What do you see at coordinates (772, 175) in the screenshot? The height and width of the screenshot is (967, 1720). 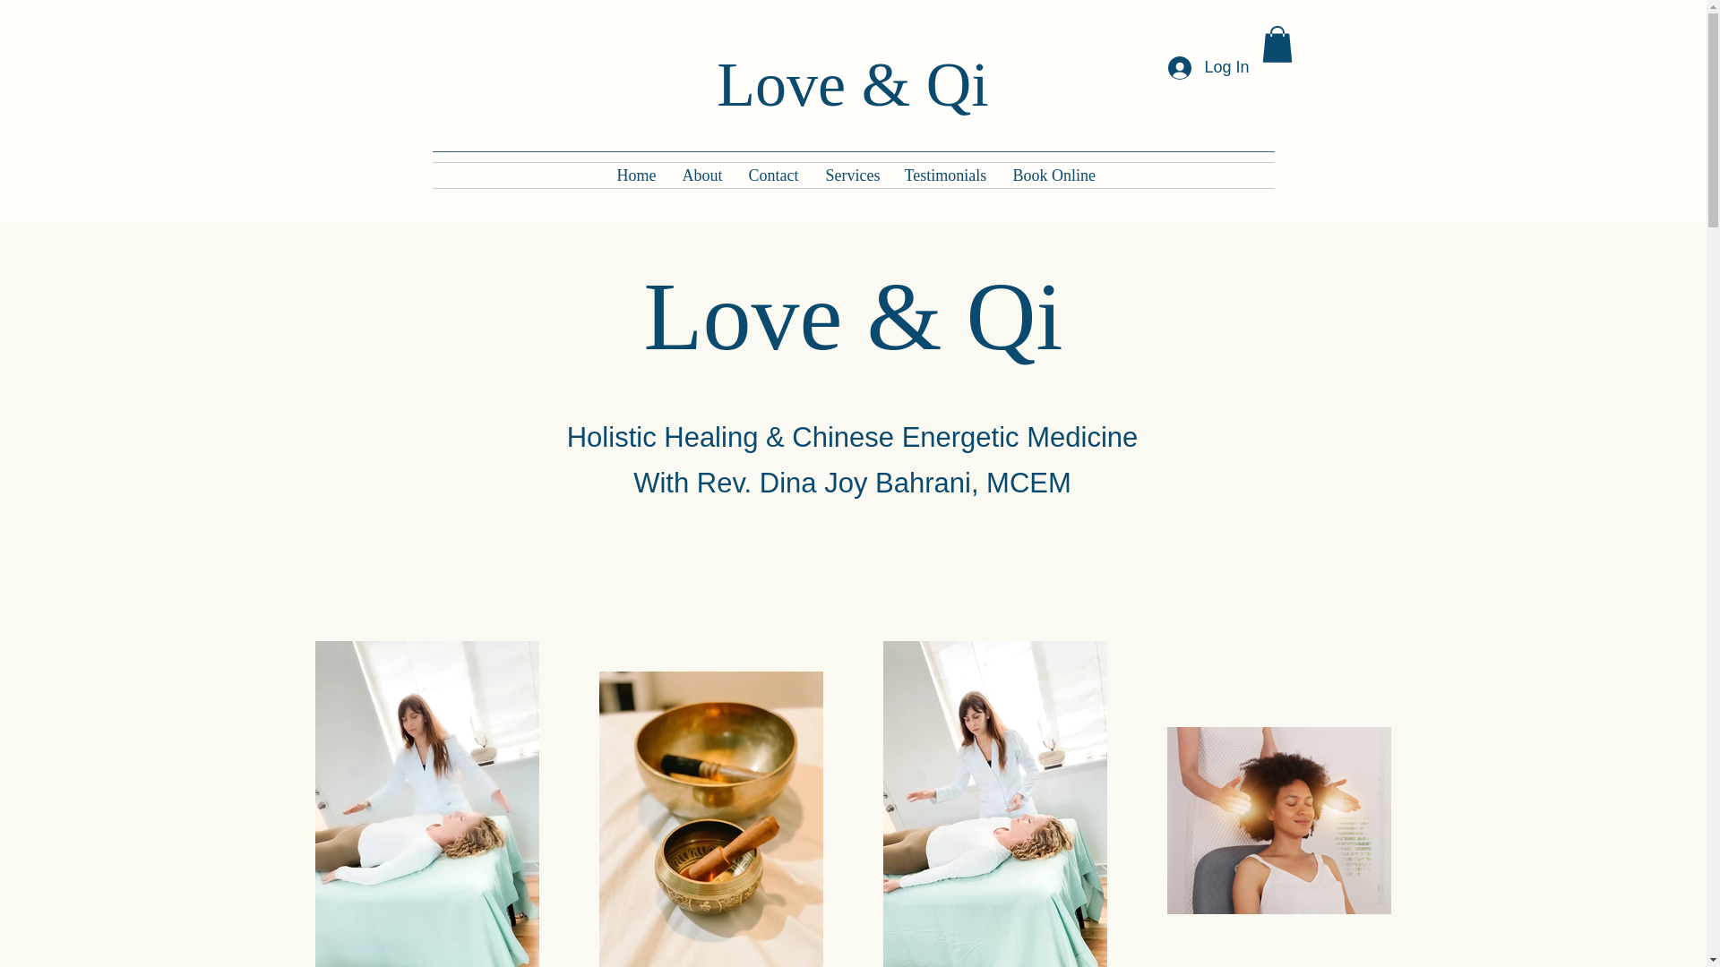 I see `Contact` at bounding box center [772, 175].